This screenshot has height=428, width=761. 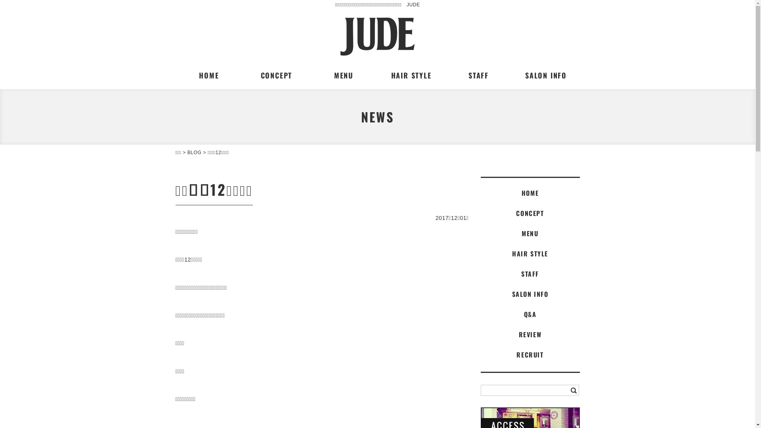 What do you see at coordinates (530, 254) in the screenshot?
I see `HAIR STYLE` at bounding box center [530, 254].